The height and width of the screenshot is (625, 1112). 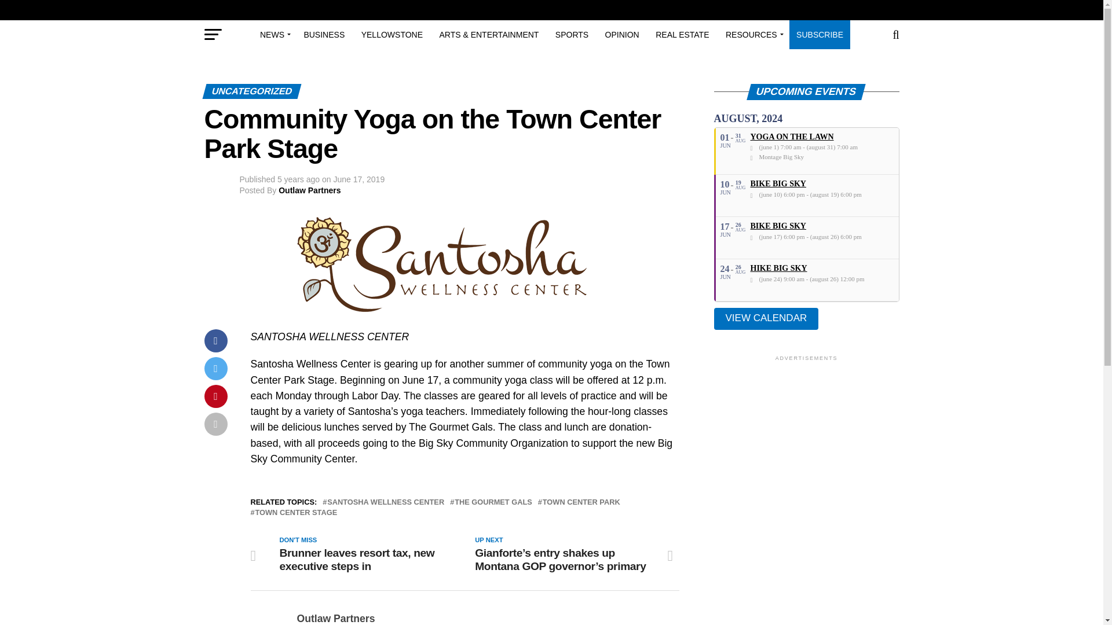 I want to click on YELLOWSTONE, so click(x=392, y=35).